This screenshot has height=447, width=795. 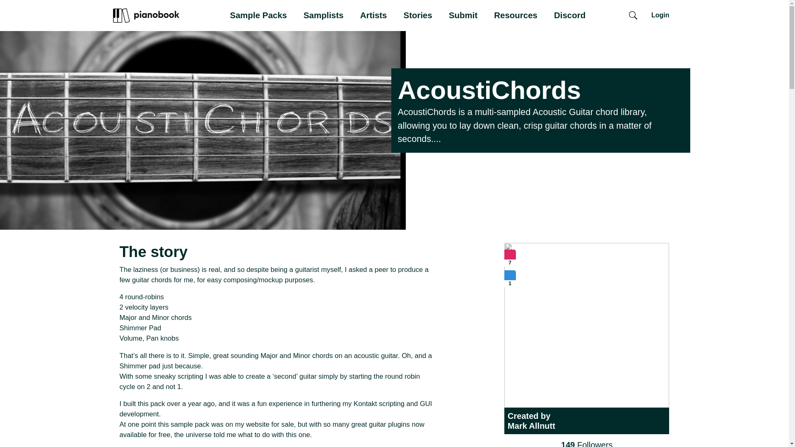 What do you see at coordinates (510, 255) in the screenshot?
I see `Published Sample Packs` at bounding box center [510, 255].